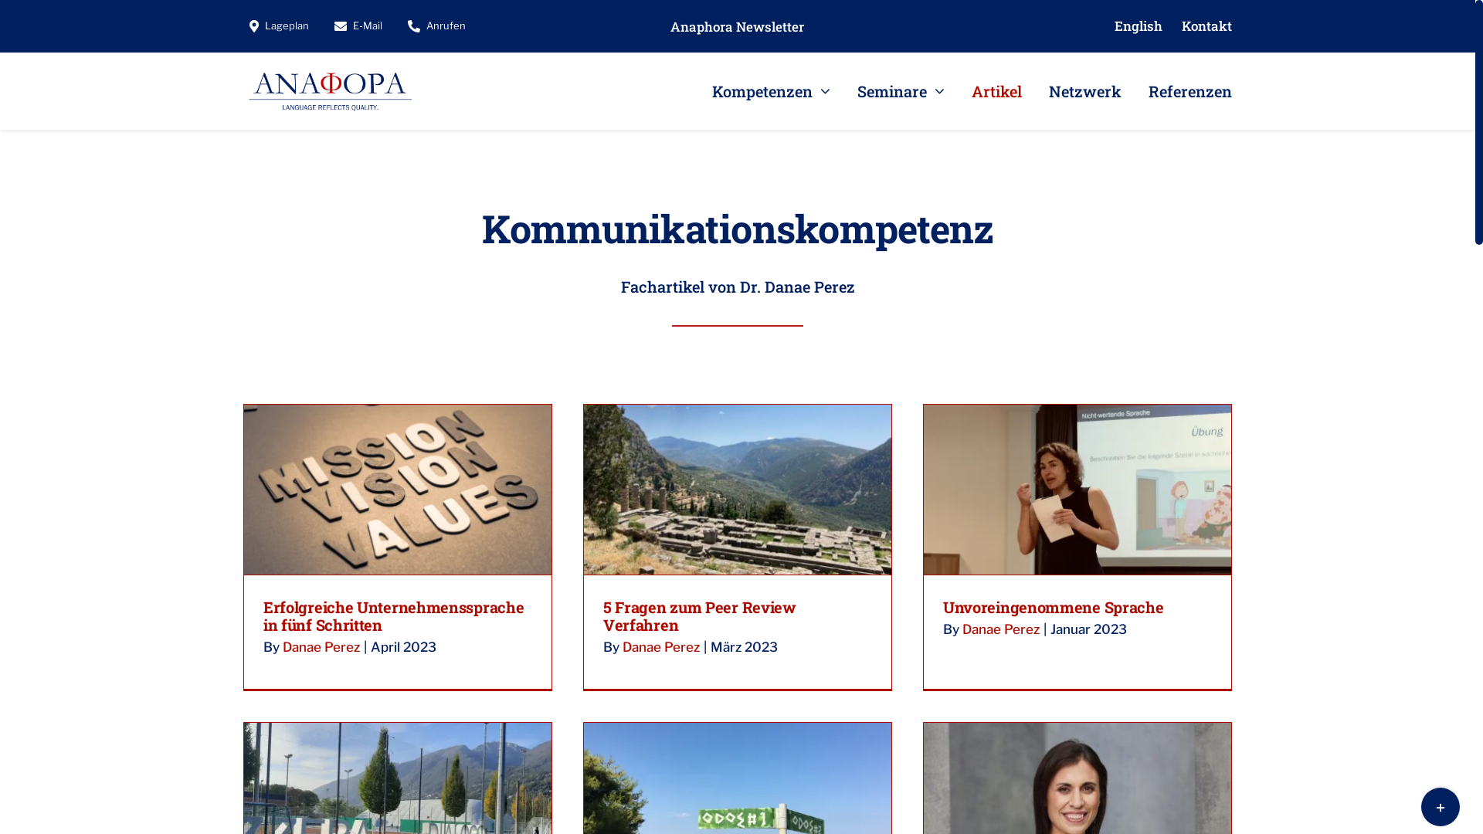  I want to click on Kompetenzen, so click(771, 91).